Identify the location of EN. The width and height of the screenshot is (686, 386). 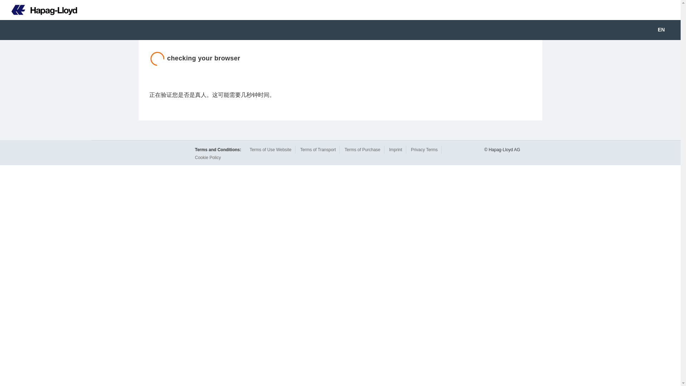
(666, 30).